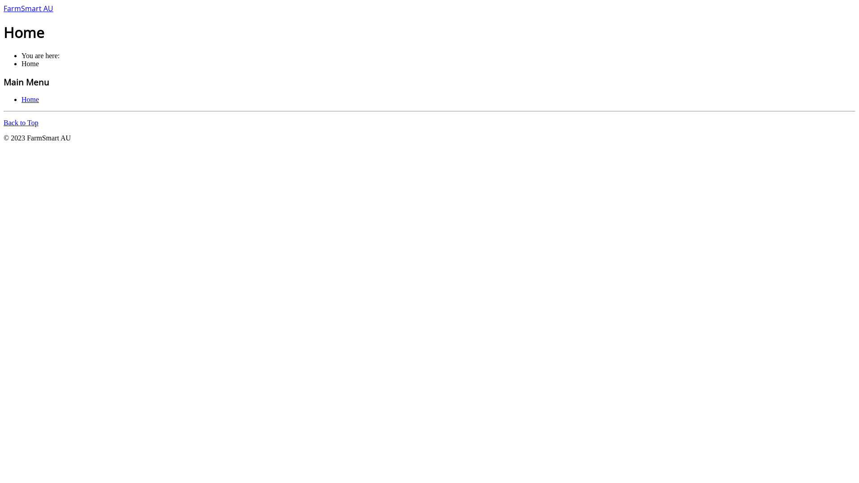 The height and width of the screenshot is (483, 859). Describe the element at coordinates (21, 123) in the screenshot. I see `Back to Top` at that location.